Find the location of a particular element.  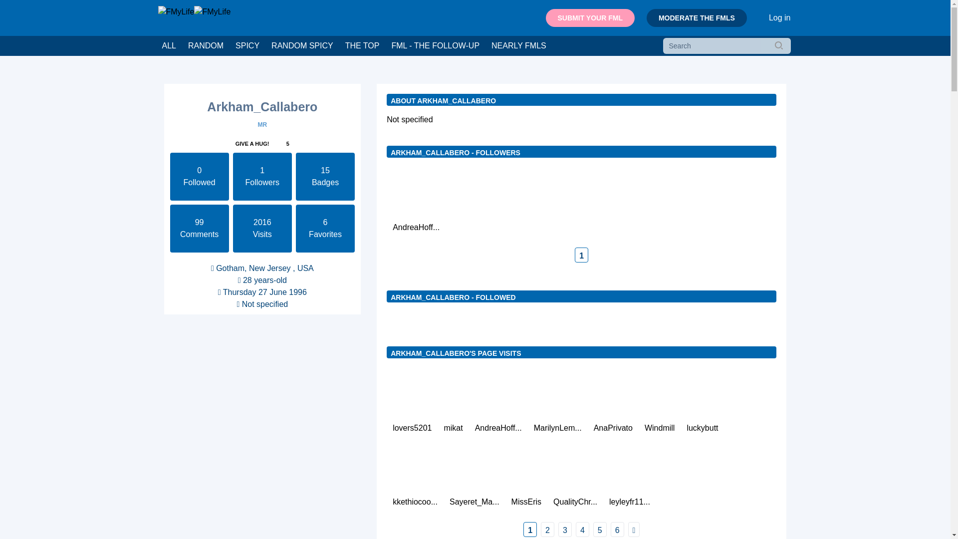

luckybutt is located at coordinates (702, 403).